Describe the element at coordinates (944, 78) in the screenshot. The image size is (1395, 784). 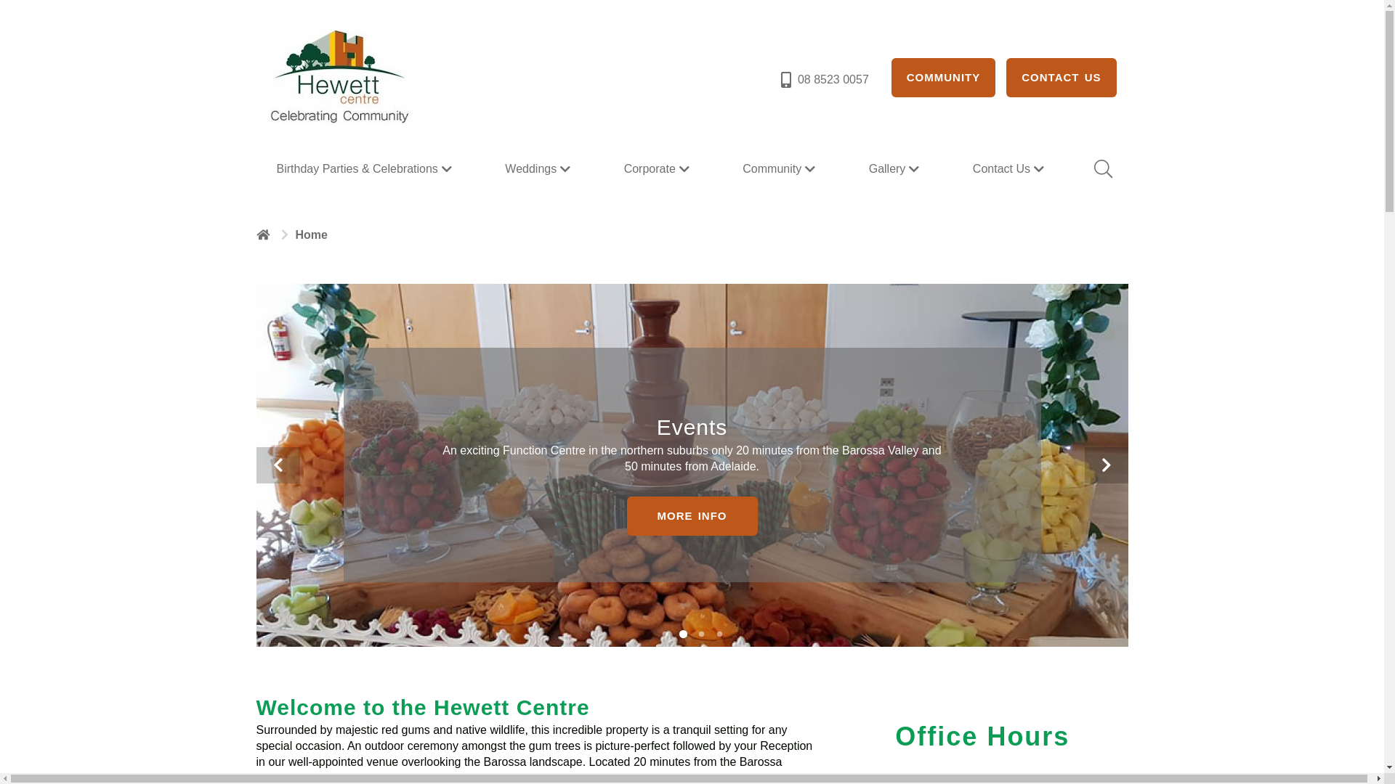
I see `COMMUNITY` at that location.